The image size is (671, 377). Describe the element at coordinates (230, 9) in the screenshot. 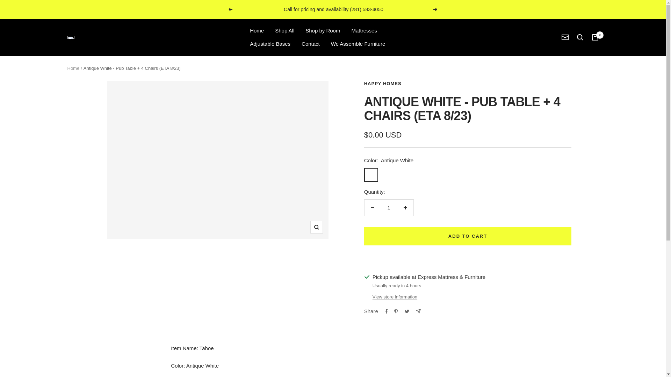

I see `Previous` at that location.